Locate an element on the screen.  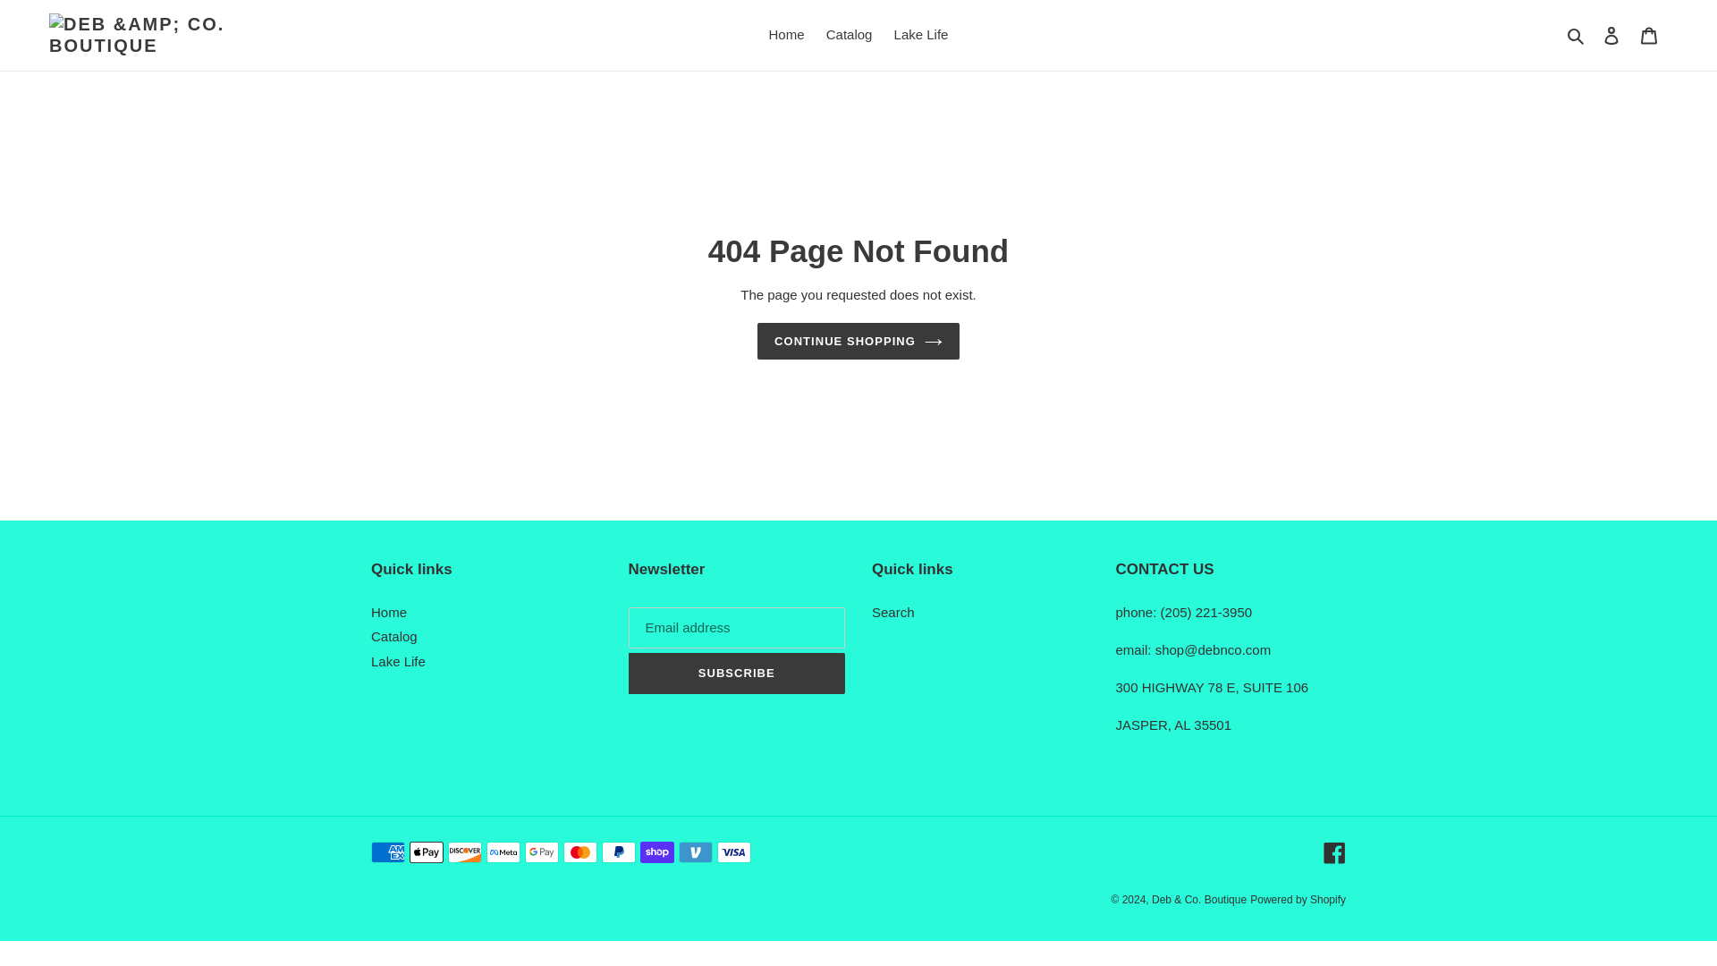
Catalog is located at coordinates (393, 637).